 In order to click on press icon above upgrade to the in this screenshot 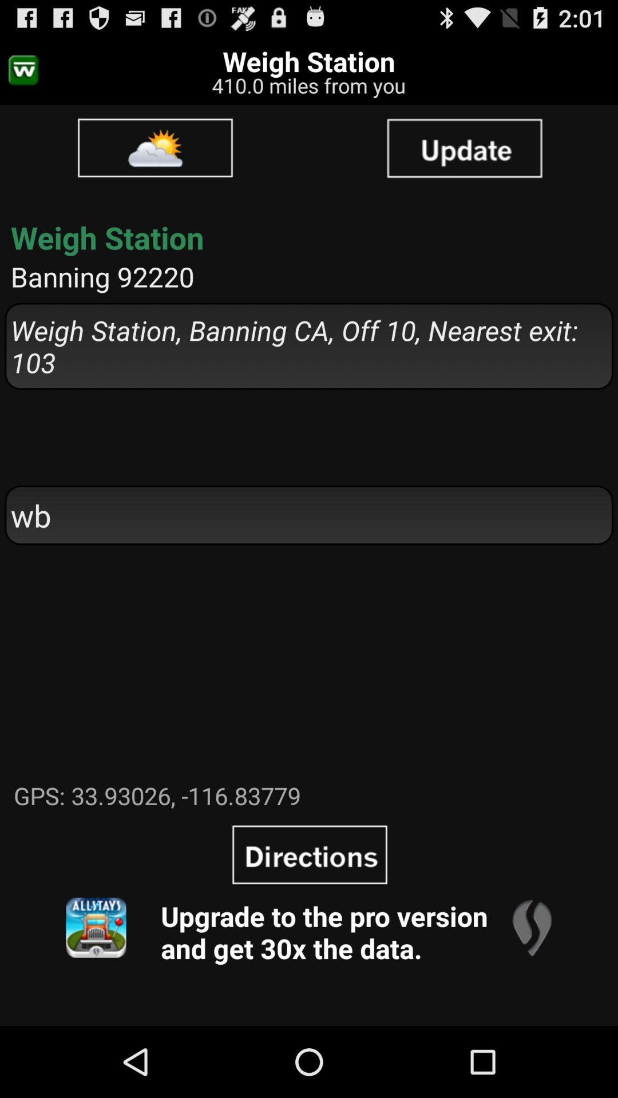, I will do `click(310, 854)`.